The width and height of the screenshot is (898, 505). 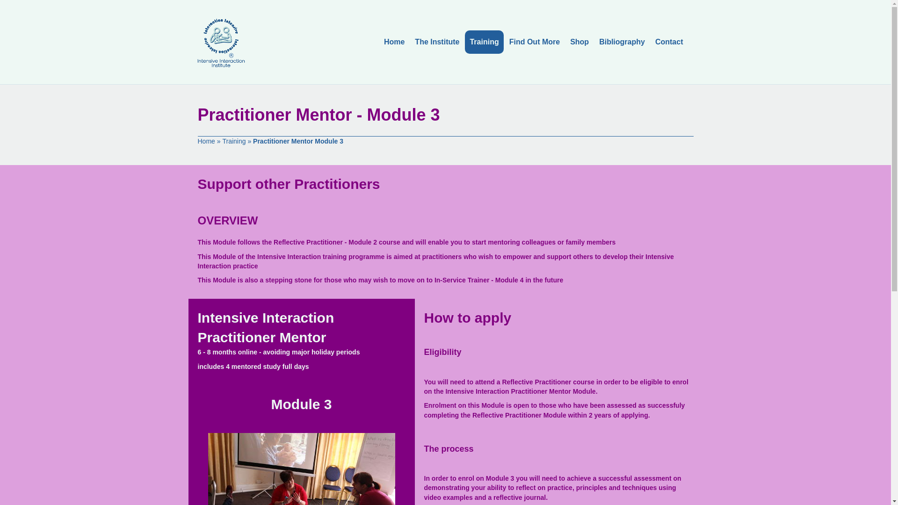 I want to click on Bibliography, so click(x=622, y=42).